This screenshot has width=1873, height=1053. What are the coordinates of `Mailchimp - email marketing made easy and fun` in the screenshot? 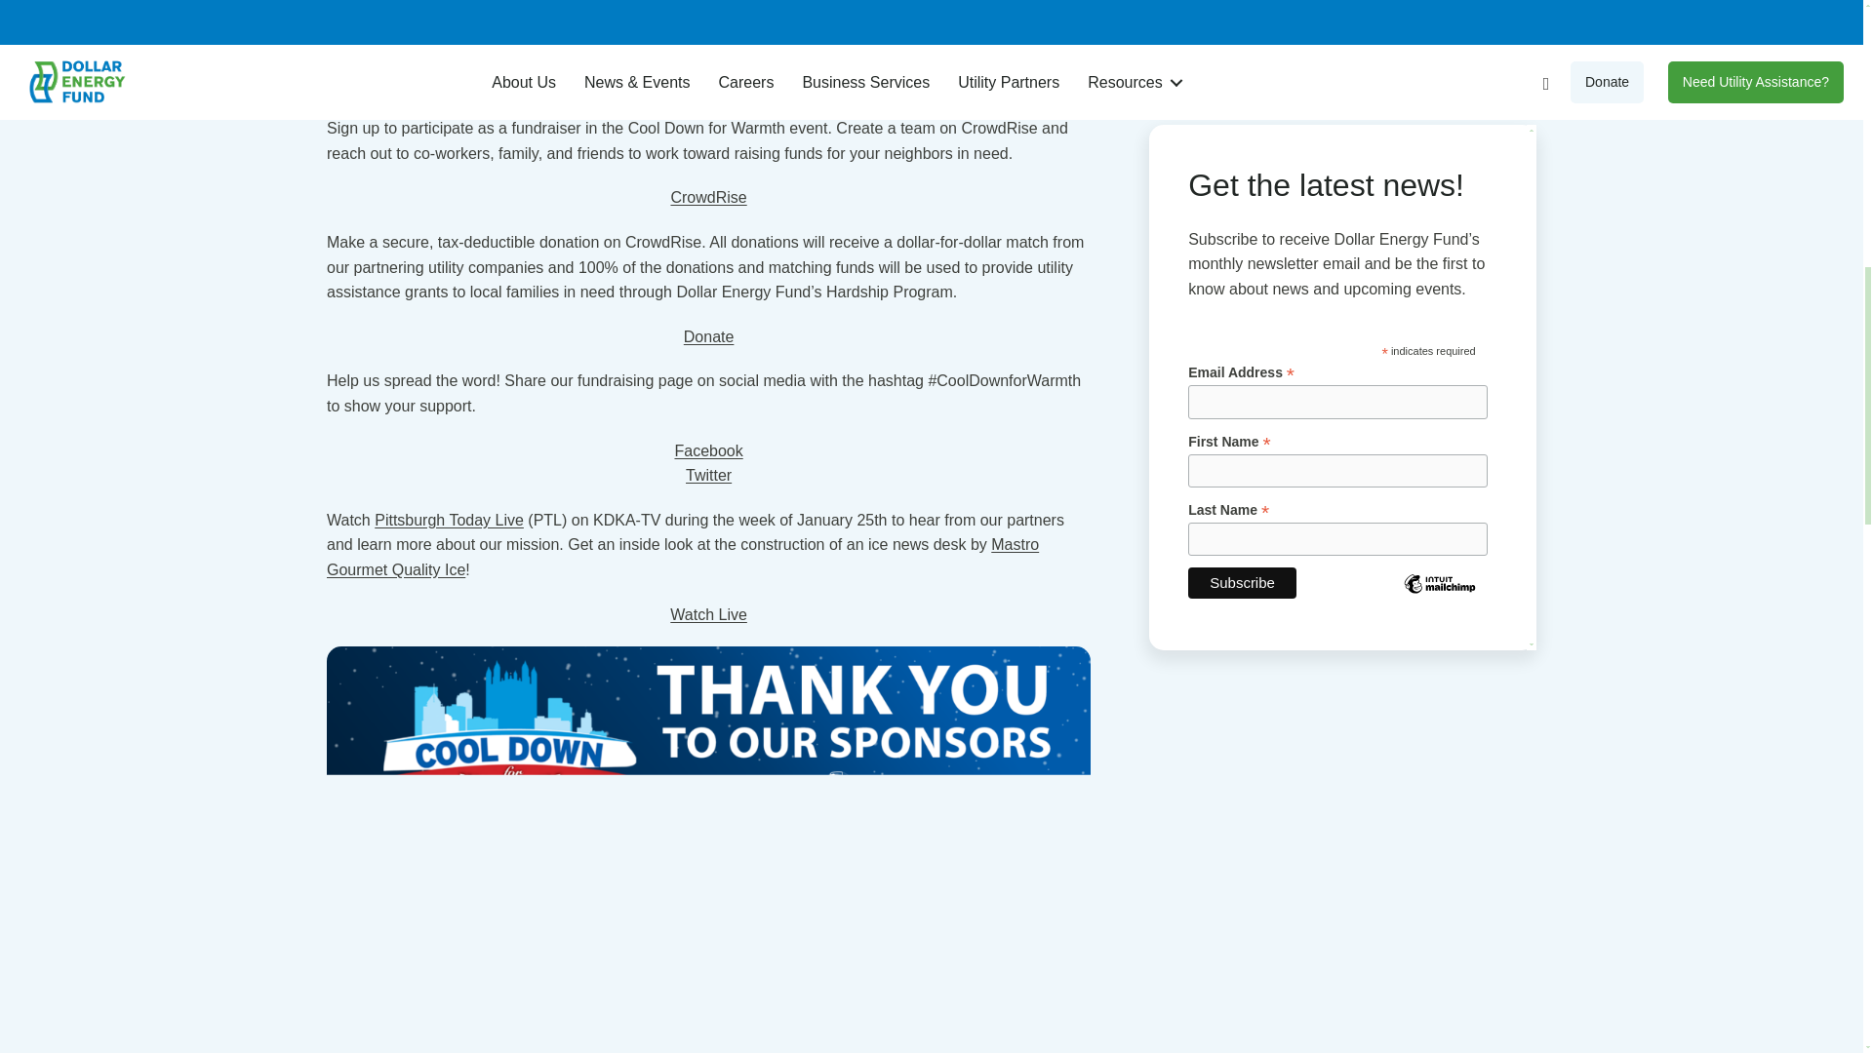 It's located at (1439, 138).